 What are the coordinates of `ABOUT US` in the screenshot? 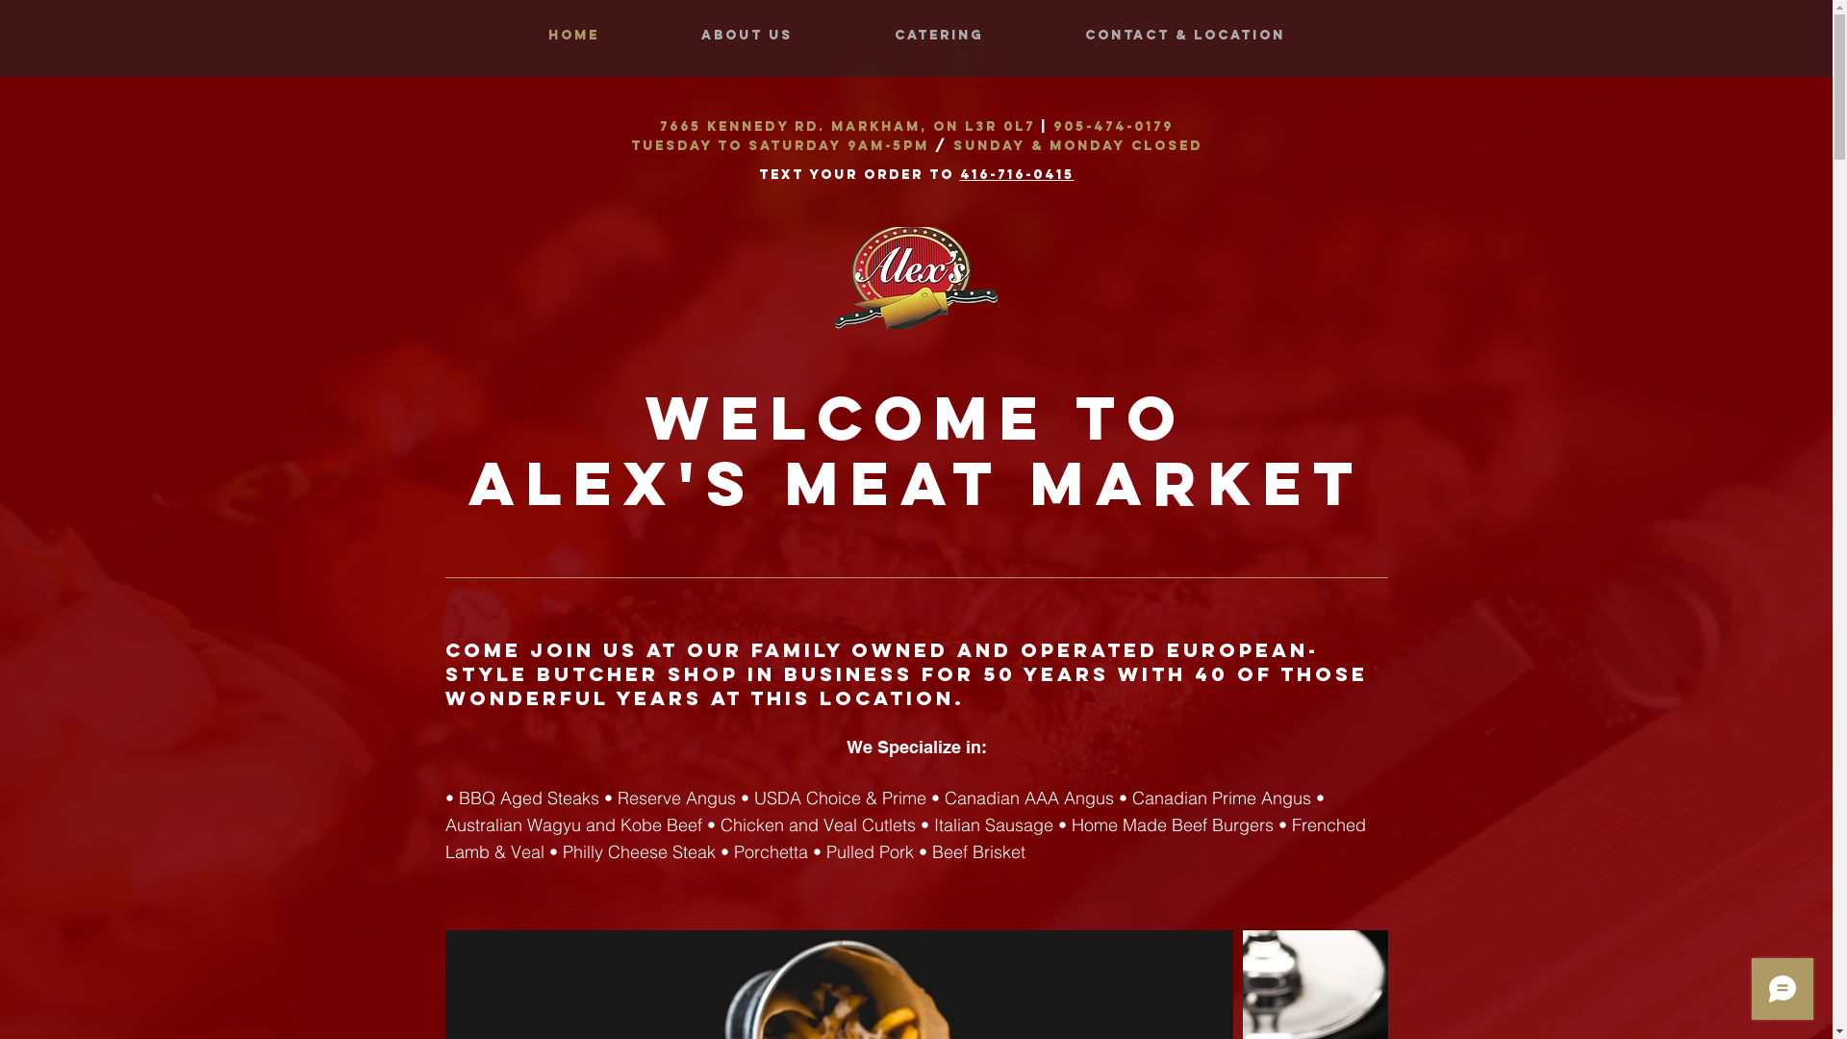 It's located at (746, 36).